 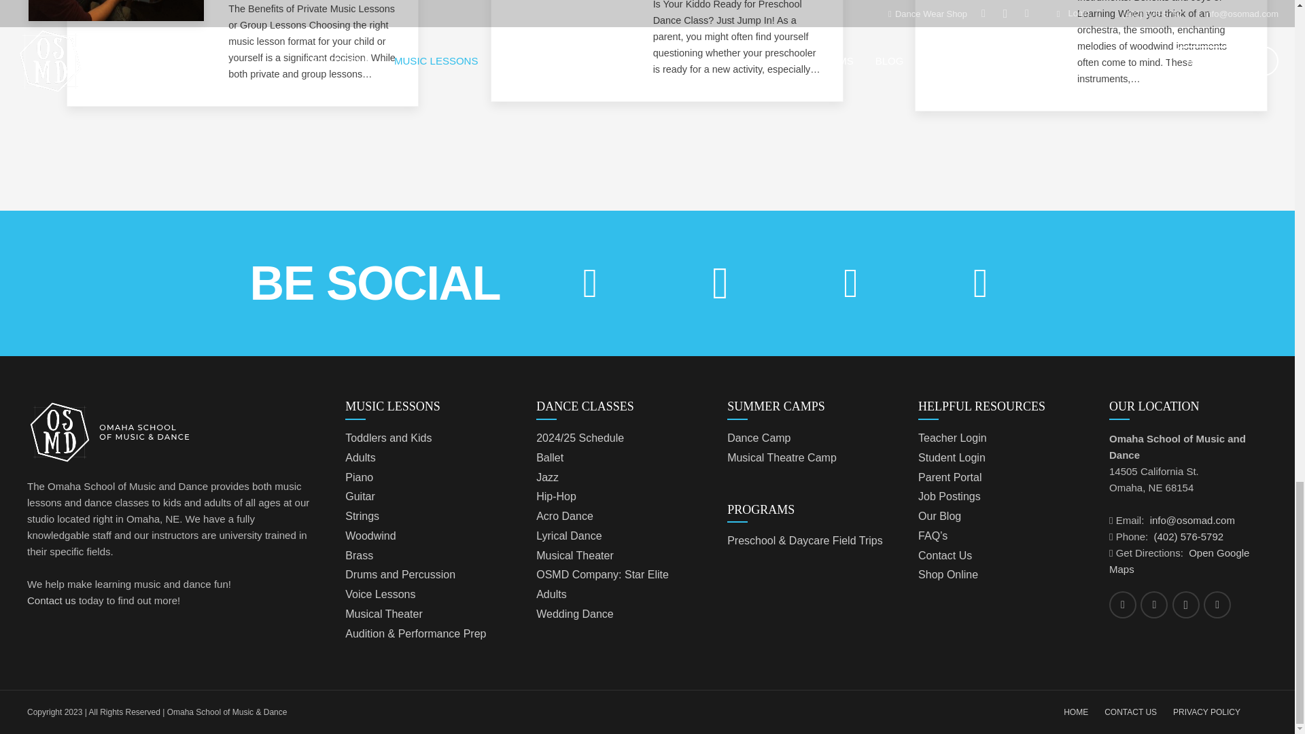 What do you see at coordinates (980, 283) in the screenshot?
I see `YouTube` at bounding box center [980, 283].